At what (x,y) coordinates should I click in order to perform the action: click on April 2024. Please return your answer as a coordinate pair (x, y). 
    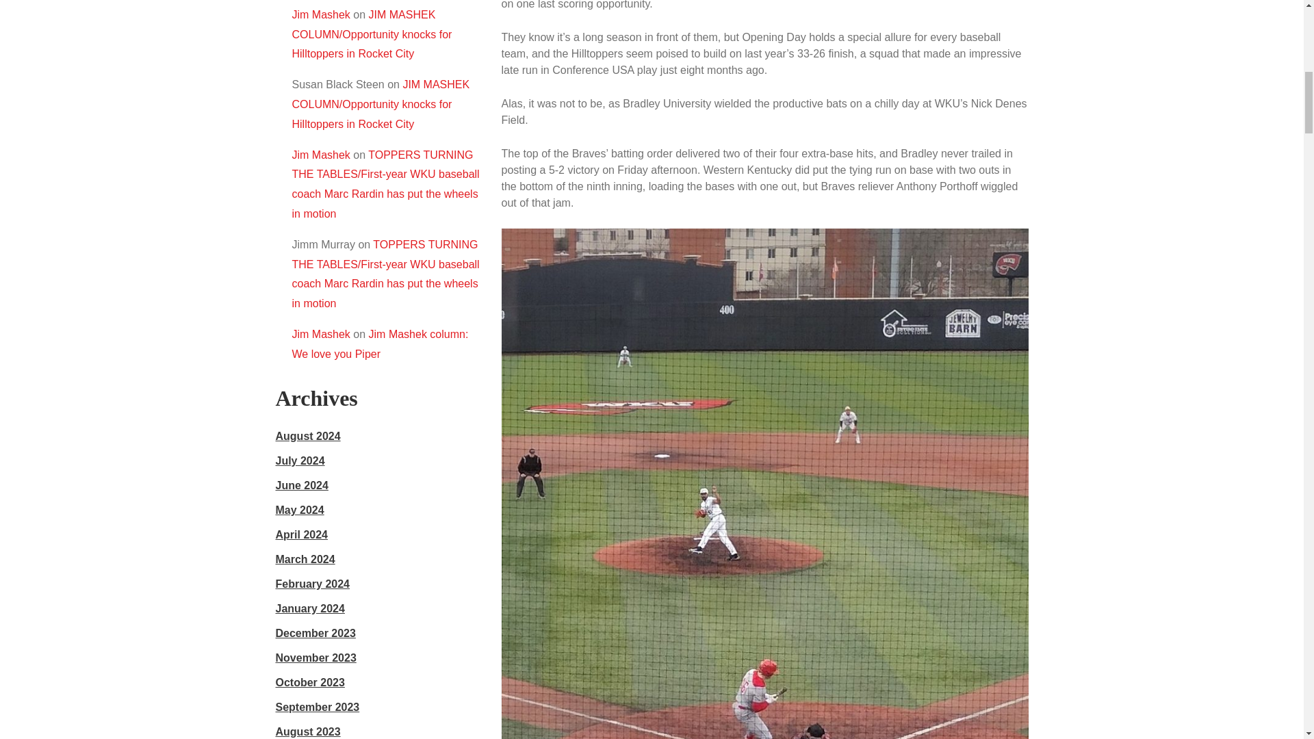
    Looking at the image, I should click on (301, 534).